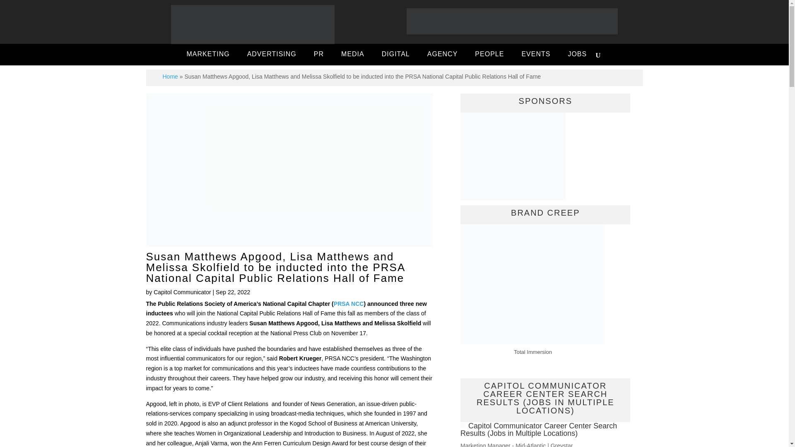 This screenshot has width=795, height=447. I want to click on DIGITAL, so click(396, 55).